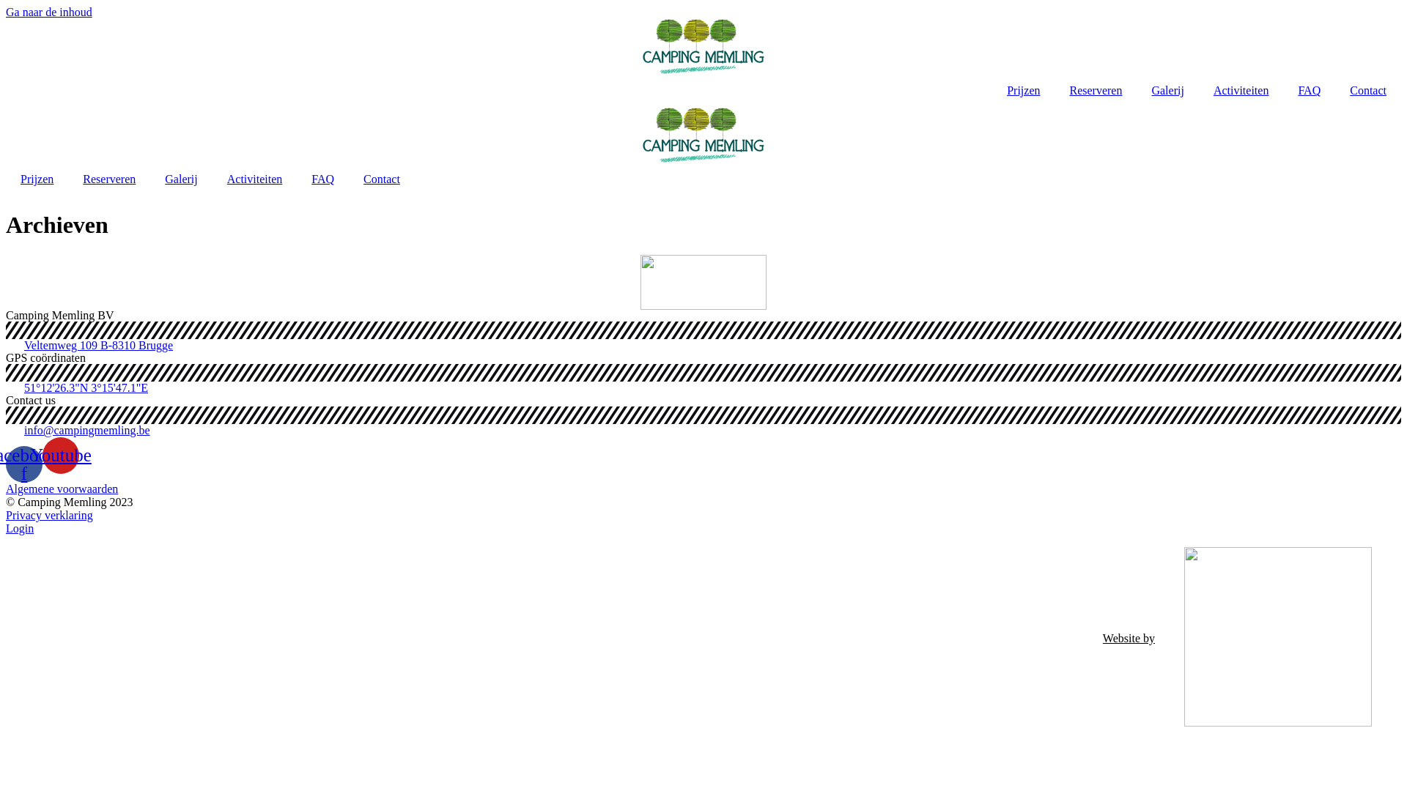  I want to click on Ga naar de inhoud, so click(49, 12).